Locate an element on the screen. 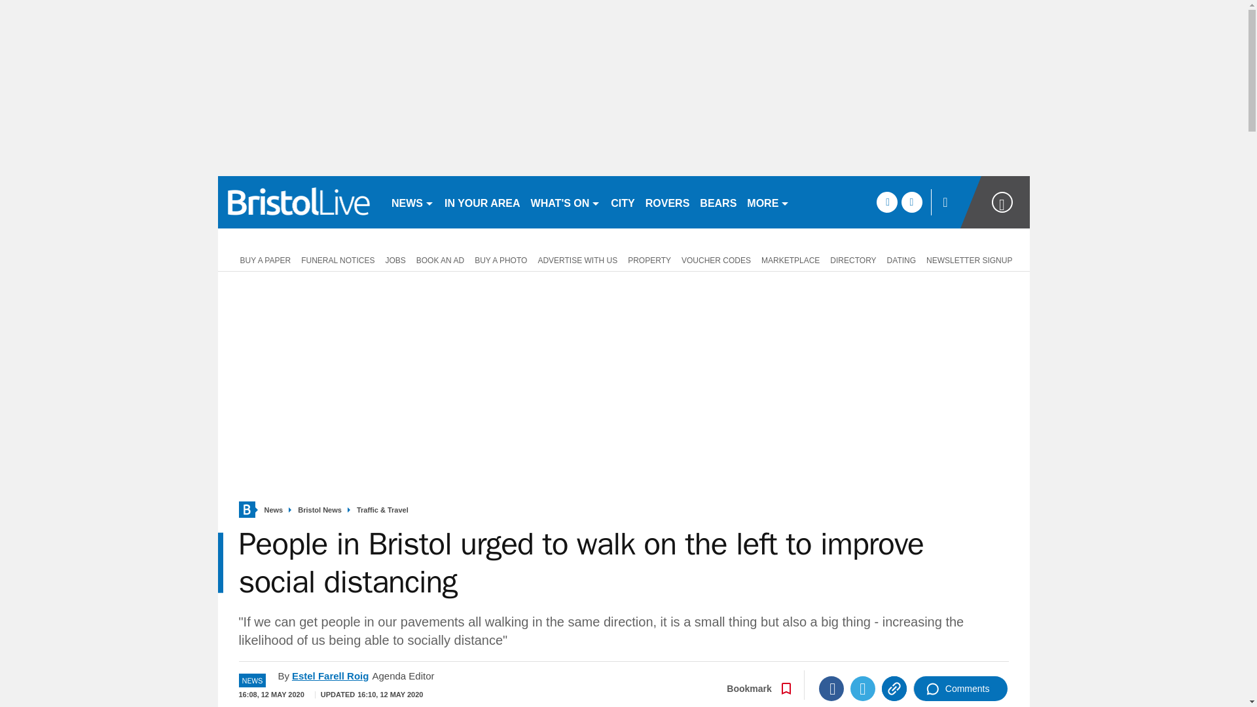 The height and width of the screenshot is (707, 1257). Facebook is located at coordinates (831, 689).